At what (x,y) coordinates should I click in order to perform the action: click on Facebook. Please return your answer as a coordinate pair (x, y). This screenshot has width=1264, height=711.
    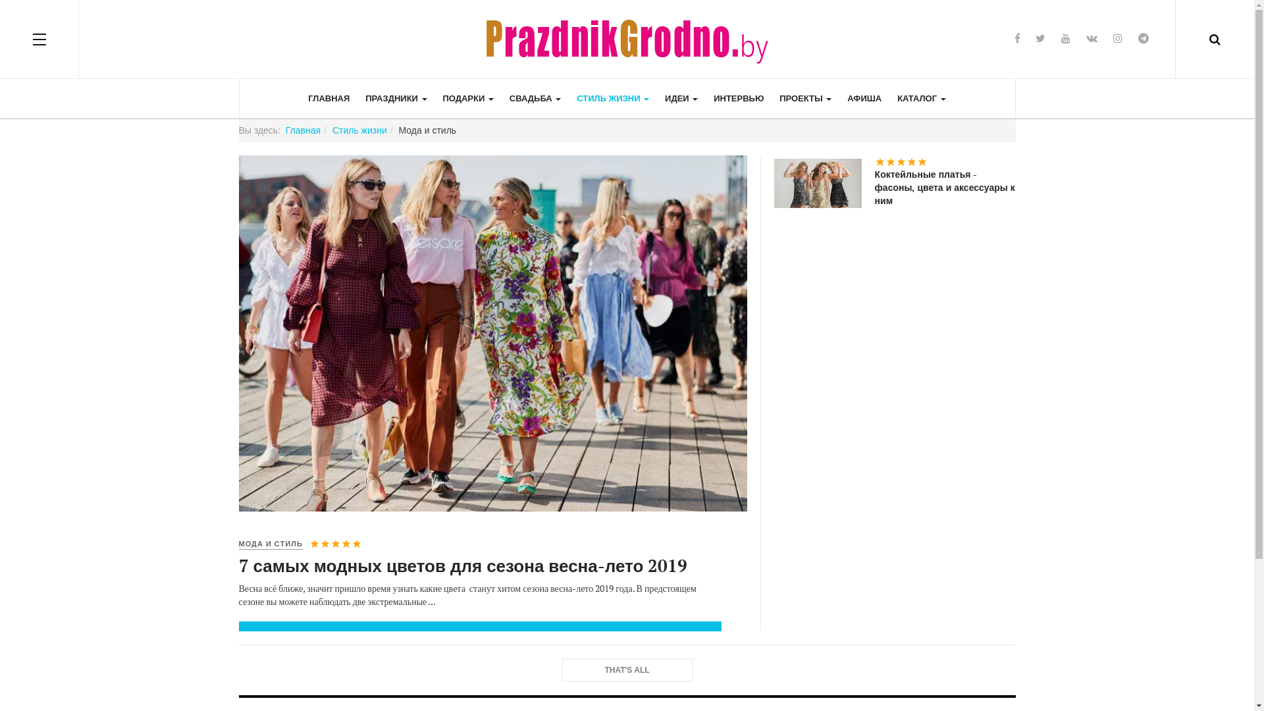
    Looking at the image, I should click on (1018, 38).